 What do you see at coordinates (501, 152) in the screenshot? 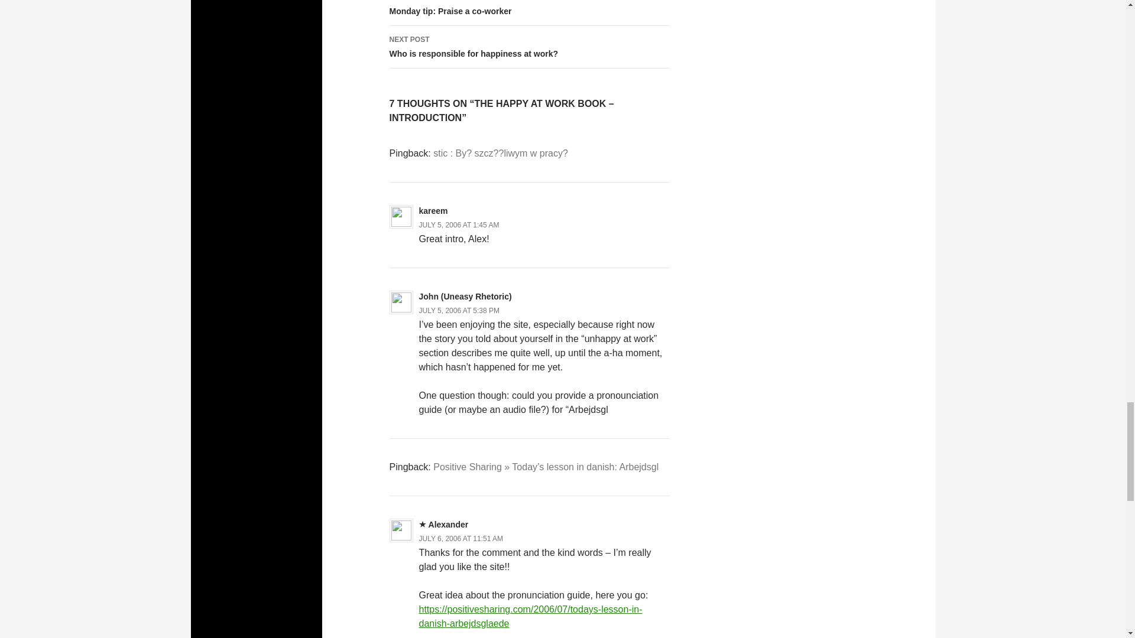
I see `JULY 5, 2006 AT 1:45 AM` at bounding box center [501, 152].